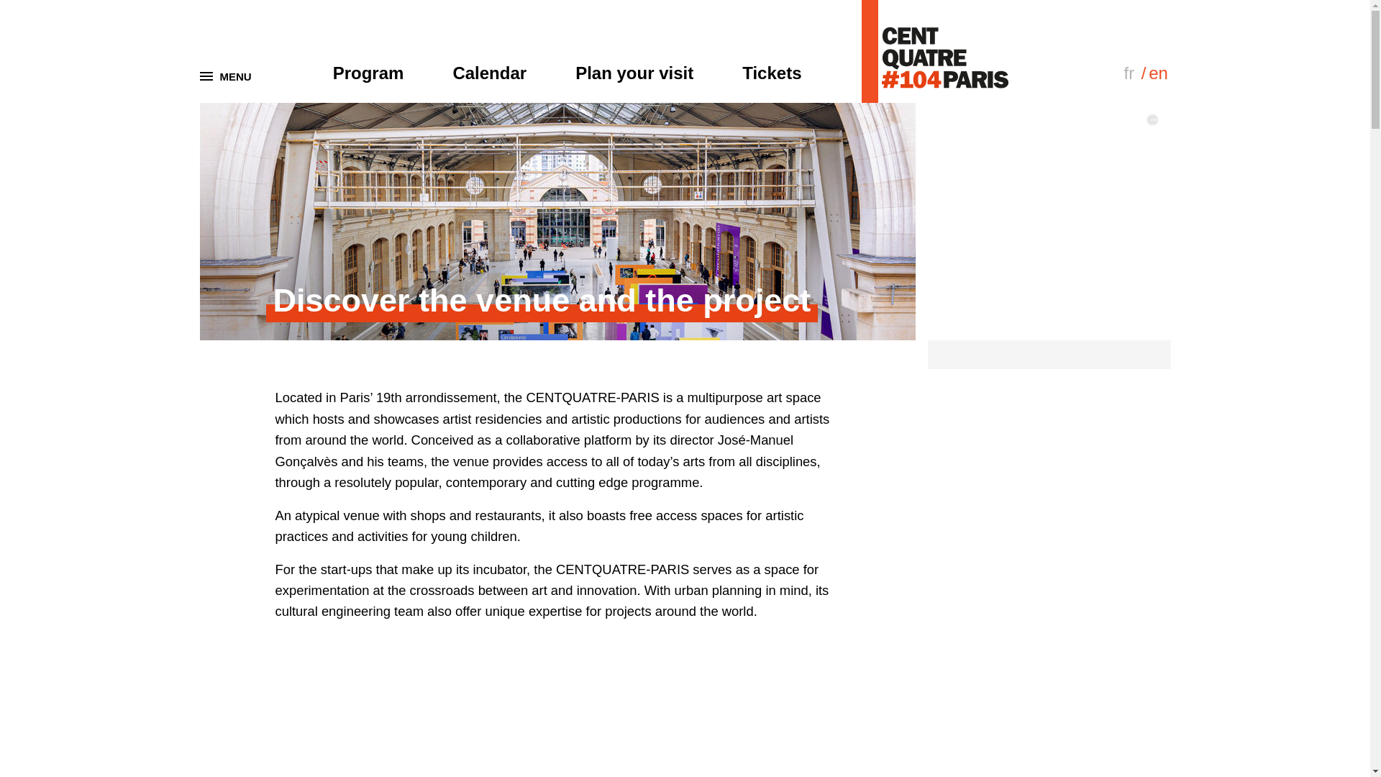  Describe the element at coordinates (565, 716) in the screenshot. I see `WHAT IS THE CENTQUATRE-PARIS?` at that location.